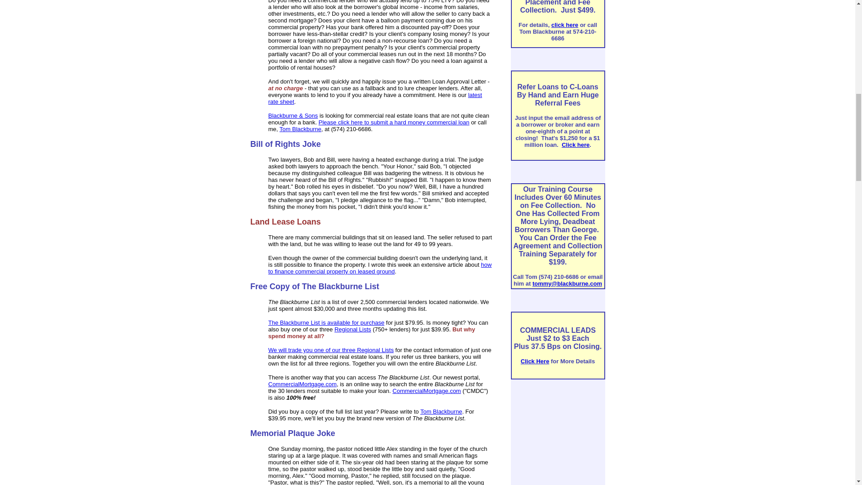 The width and height of the screenshot is (862, 485). Describe the element at coordinates (441, 411) in the screenshot. I see `Tom Blackburne` at that location.